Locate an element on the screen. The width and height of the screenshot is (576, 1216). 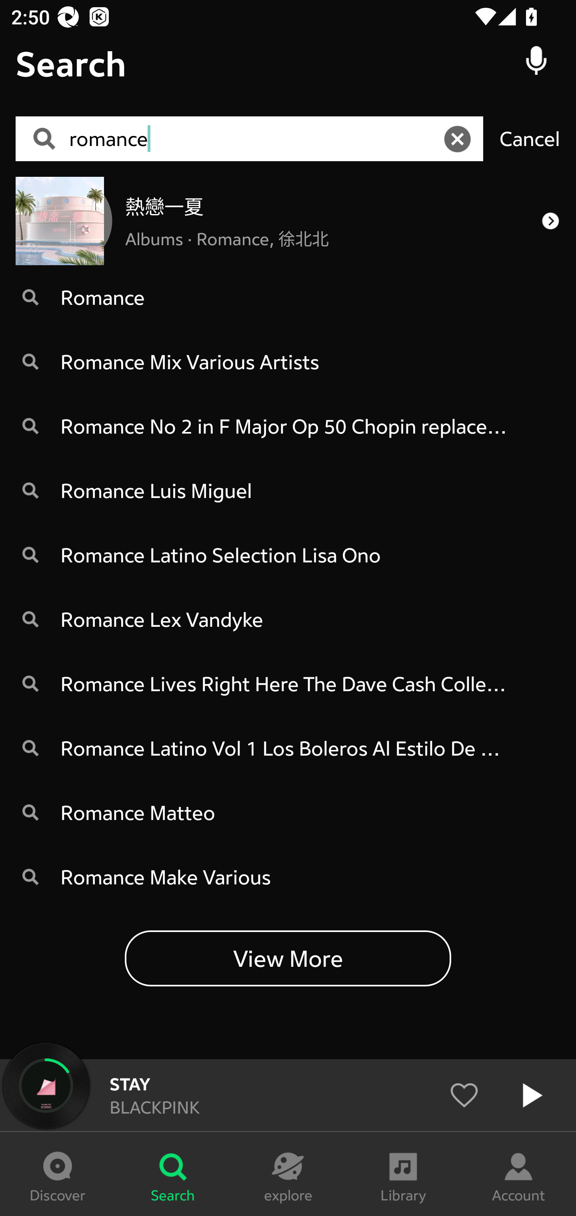
romance is located at coordinates (254, 139).